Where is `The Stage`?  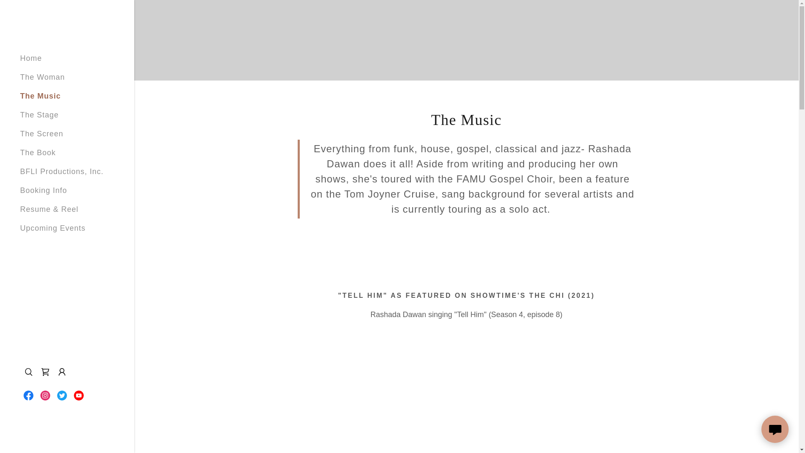 The Stage is located at coordinates (39, 115).